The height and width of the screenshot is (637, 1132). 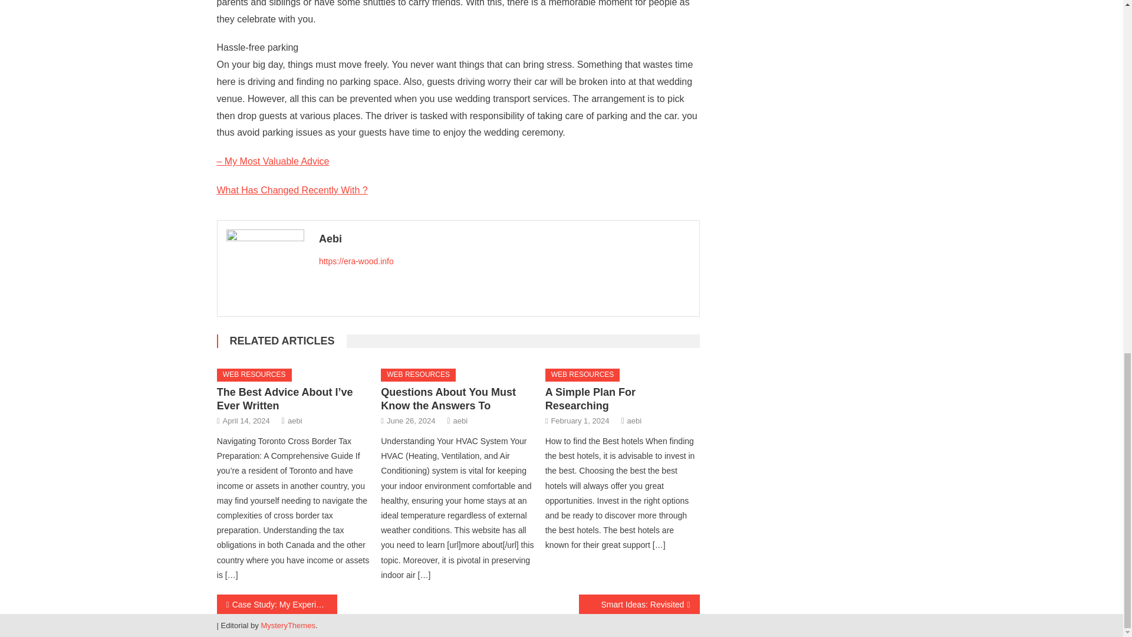 What do you see at coordinates (255, 375) in the screenshot?
I see `WEB RESOURCES` at bounding box center [255, 375].